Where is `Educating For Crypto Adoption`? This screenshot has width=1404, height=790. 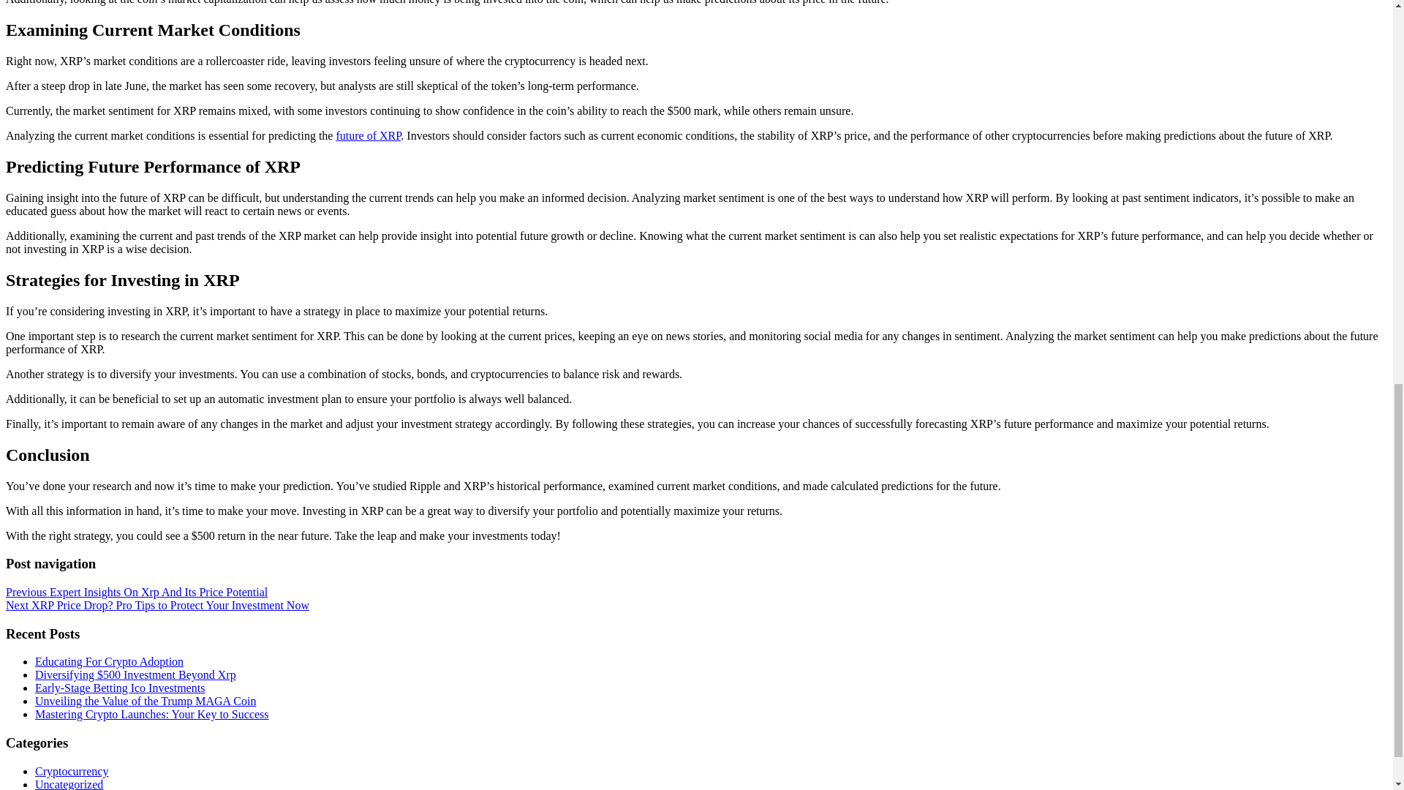
Educating For Crypto Adoption is located at coordinates (110, 661).